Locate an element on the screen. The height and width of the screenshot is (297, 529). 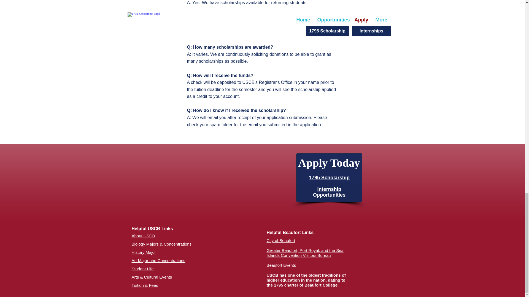
History Major is located at coordinates (144, 252).